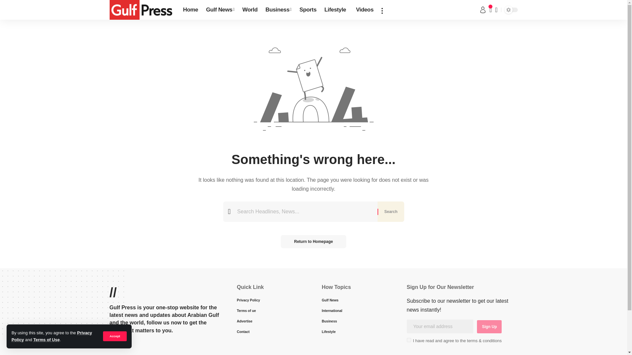 The height and width of the screenshot is (355, 632). What do you see at coordinates (115, 336) in the screenshot?
I see `Accept` at bounding box center [115, 336].